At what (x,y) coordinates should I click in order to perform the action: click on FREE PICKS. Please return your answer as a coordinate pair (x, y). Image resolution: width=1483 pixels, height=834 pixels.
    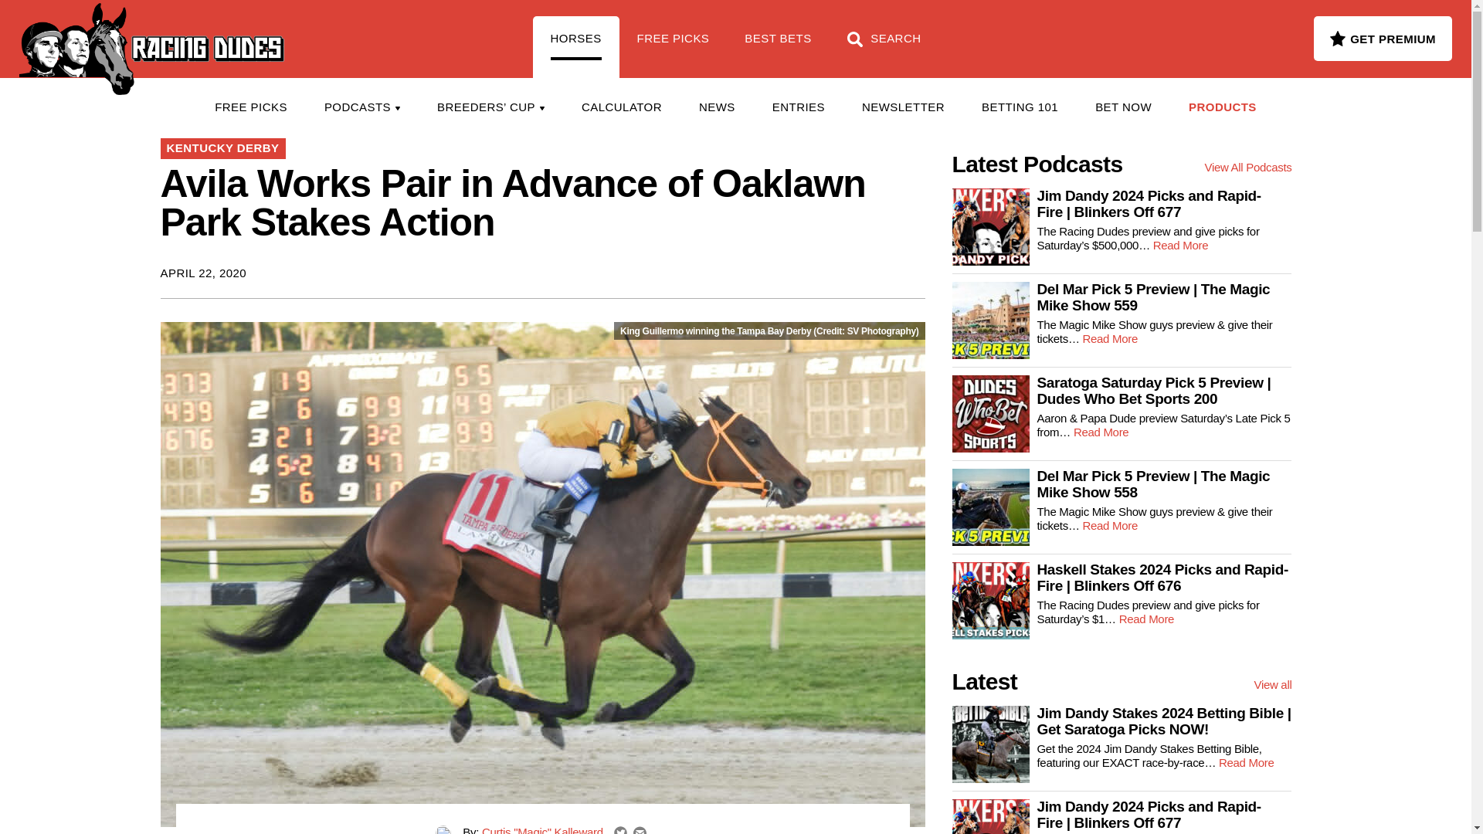
    Looking at the image, I should click on (250, 107).